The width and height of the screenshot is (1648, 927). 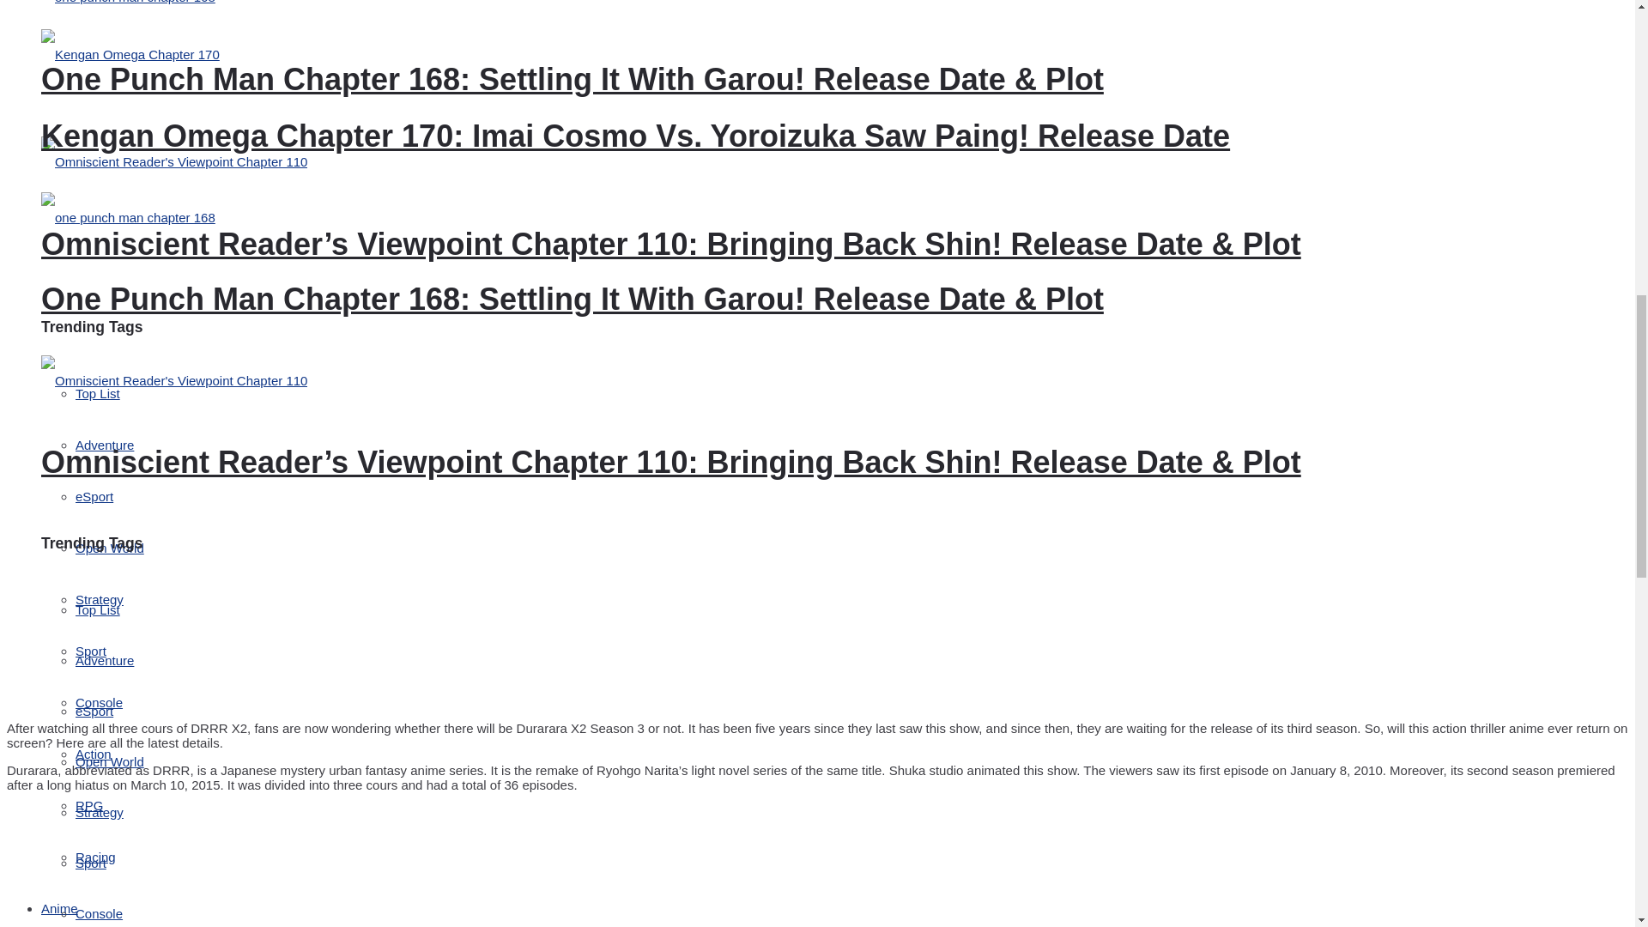 What do you see at coordinates (100, 599) in the screenshot?
I see `Strategy` at bounding box center [100, 599].